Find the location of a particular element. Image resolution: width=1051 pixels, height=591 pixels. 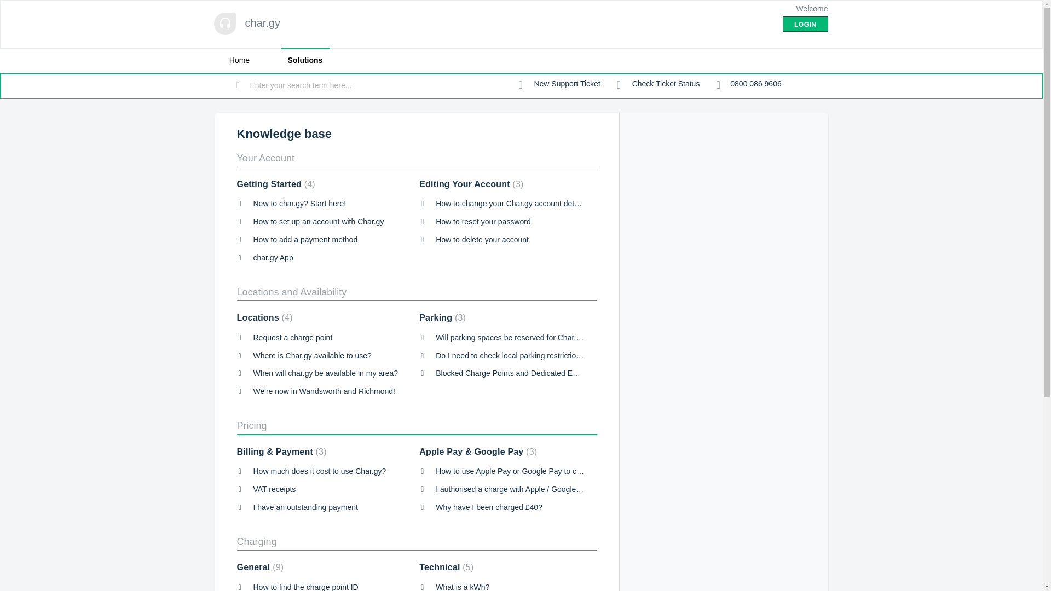

Getting Started 4 is located at coordinates (275, 184).